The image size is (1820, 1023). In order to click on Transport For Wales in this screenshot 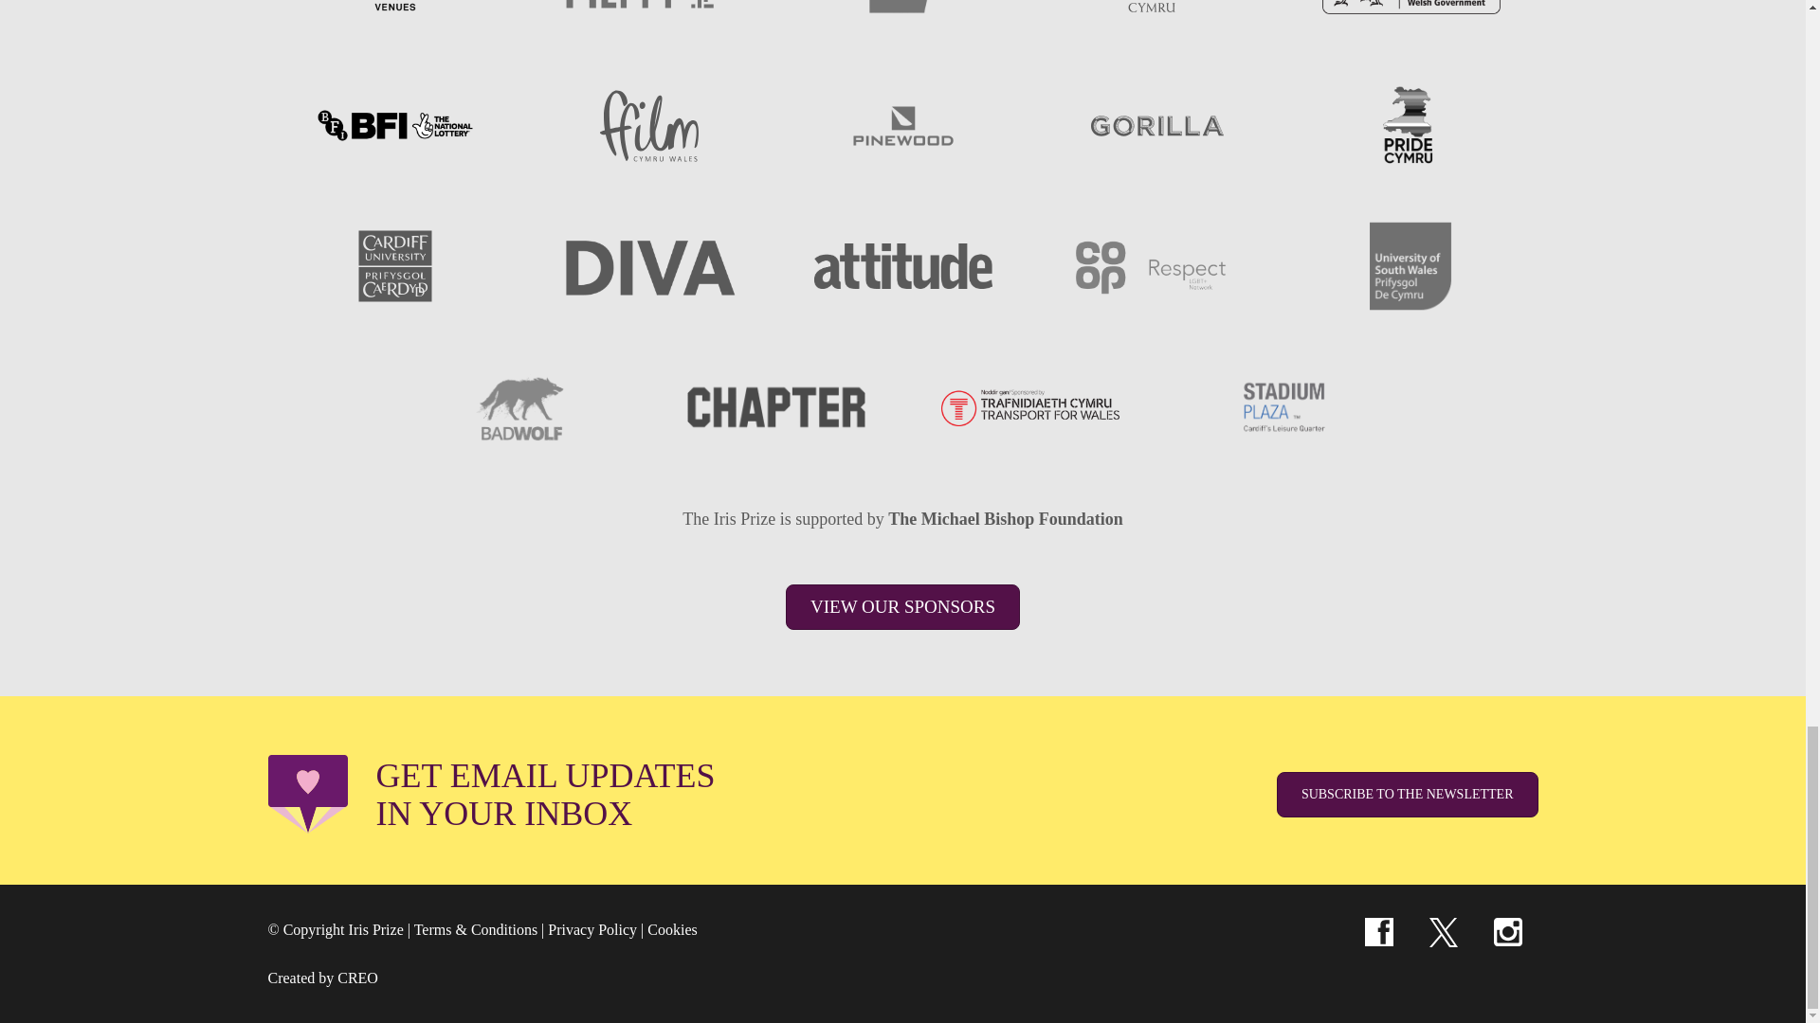, I will do `click(1029, 407)`.